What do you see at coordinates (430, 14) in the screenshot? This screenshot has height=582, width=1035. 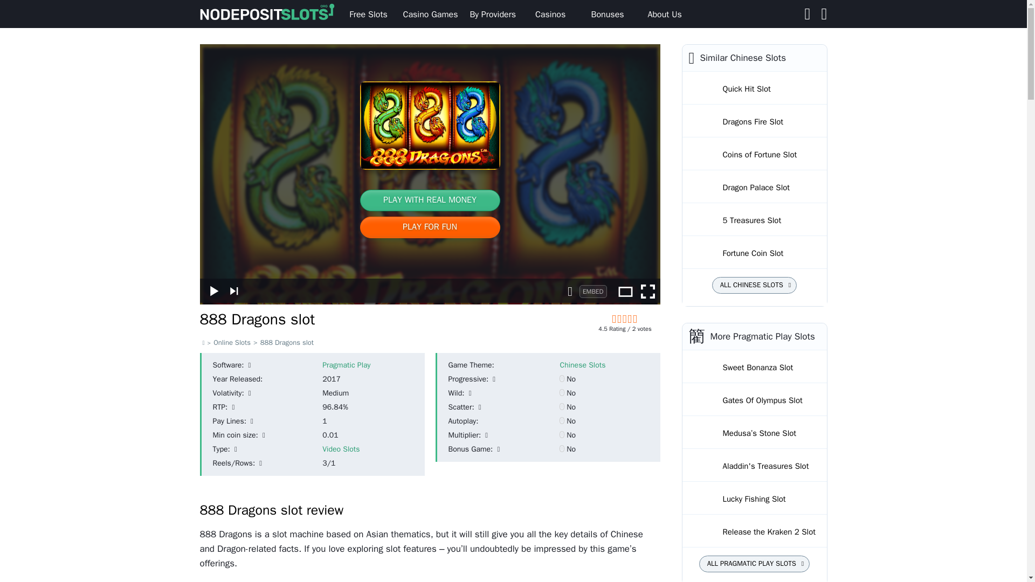 I see `Casino Games` at bounding box center [430, 14].